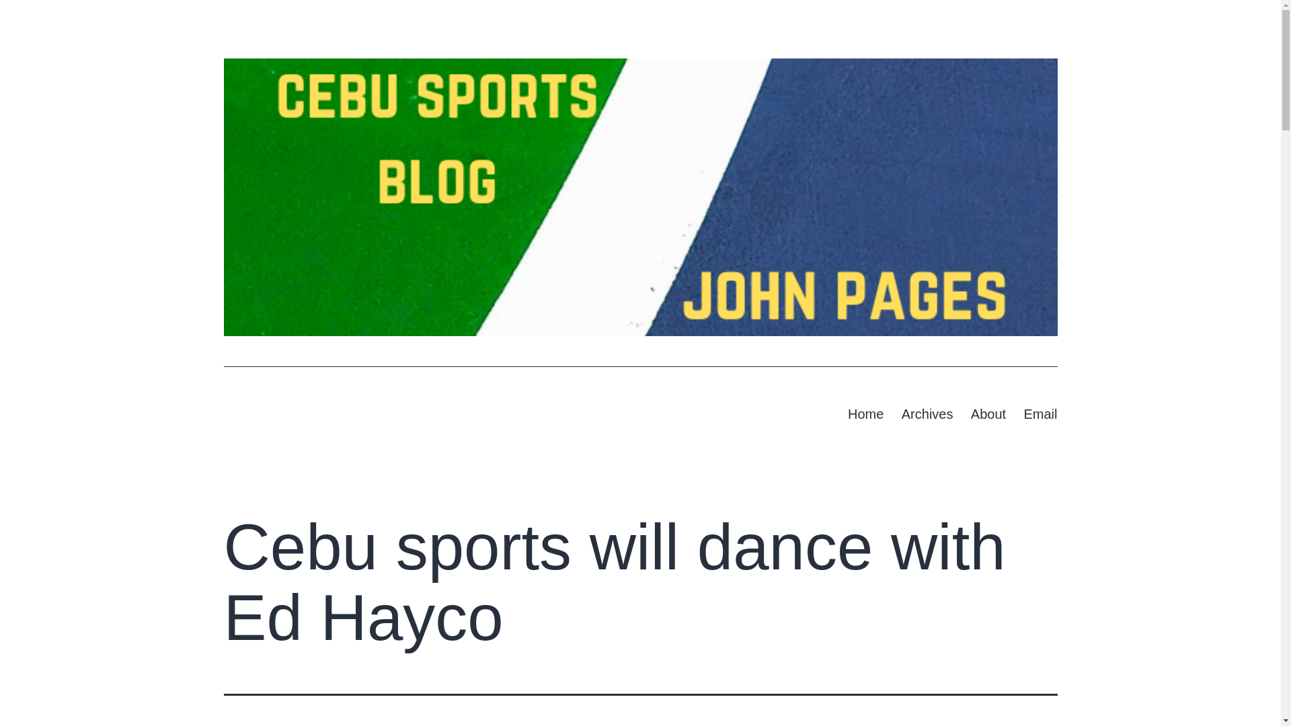 Image resolution: width=1291 pixels, height=726 pixels. I want to click on Home, so click(866, 413).